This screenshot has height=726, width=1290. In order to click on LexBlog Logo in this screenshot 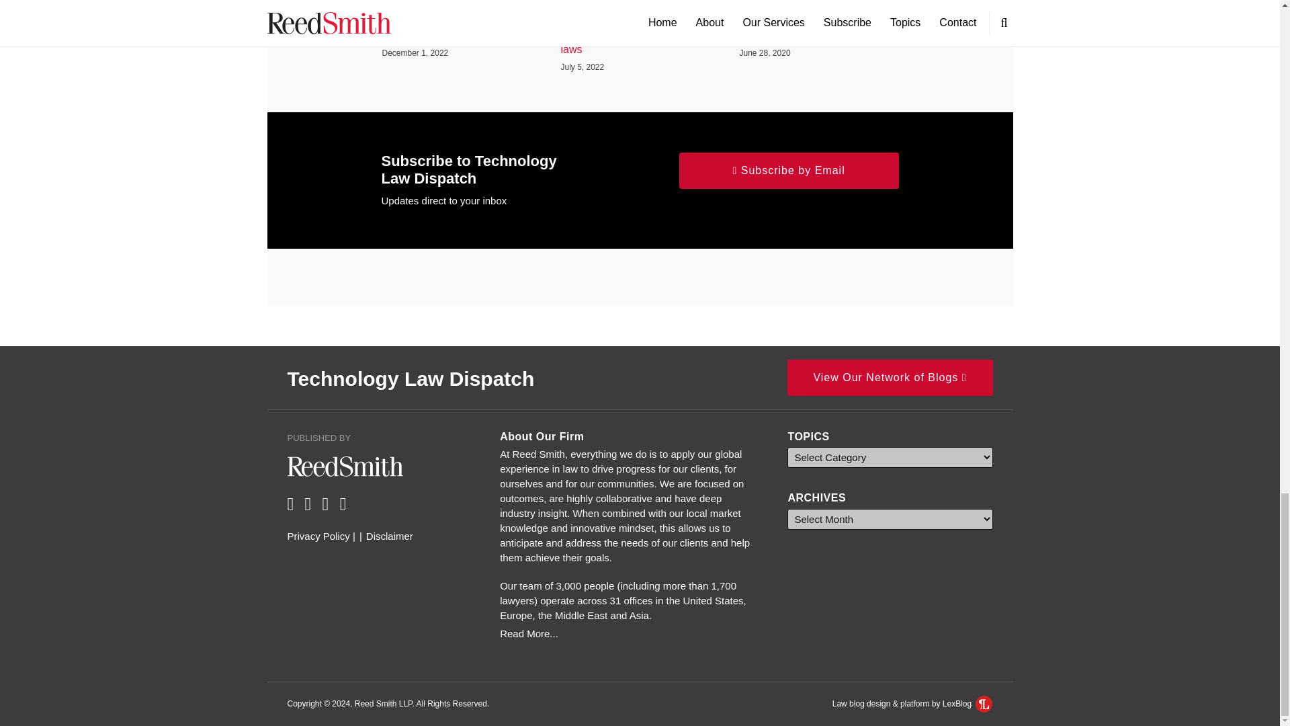, I will do `click(984, 703)`.